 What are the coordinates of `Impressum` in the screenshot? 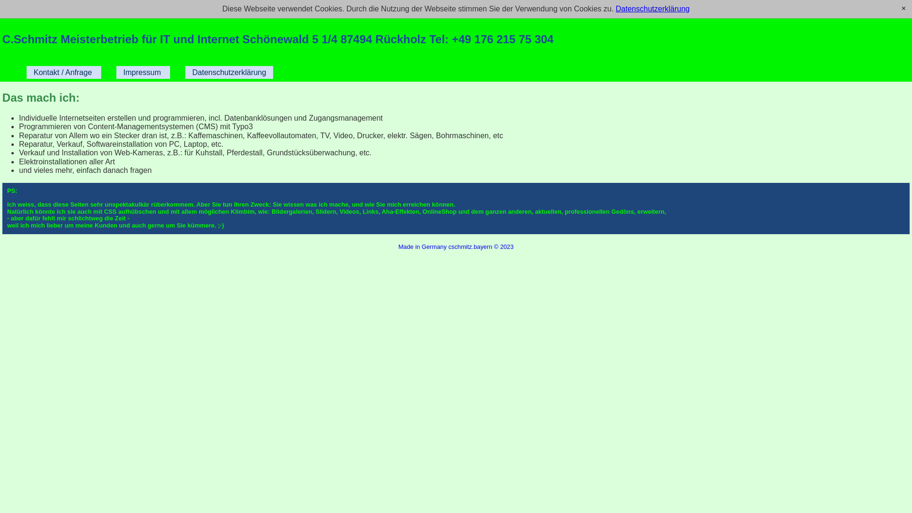 It's located at (142, 73).